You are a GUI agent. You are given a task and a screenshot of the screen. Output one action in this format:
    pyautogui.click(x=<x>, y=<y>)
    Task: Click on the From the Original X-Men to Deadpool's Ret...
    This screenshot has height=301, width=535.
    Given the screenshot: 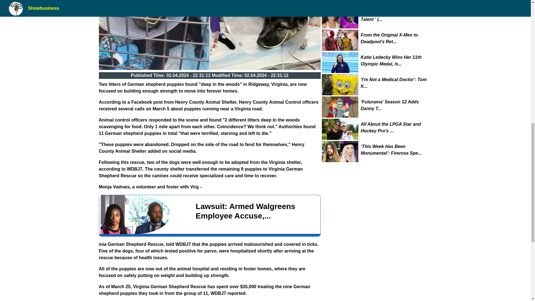 What is the action you would take?
    pyautogui.click(x=395, y=38)
    